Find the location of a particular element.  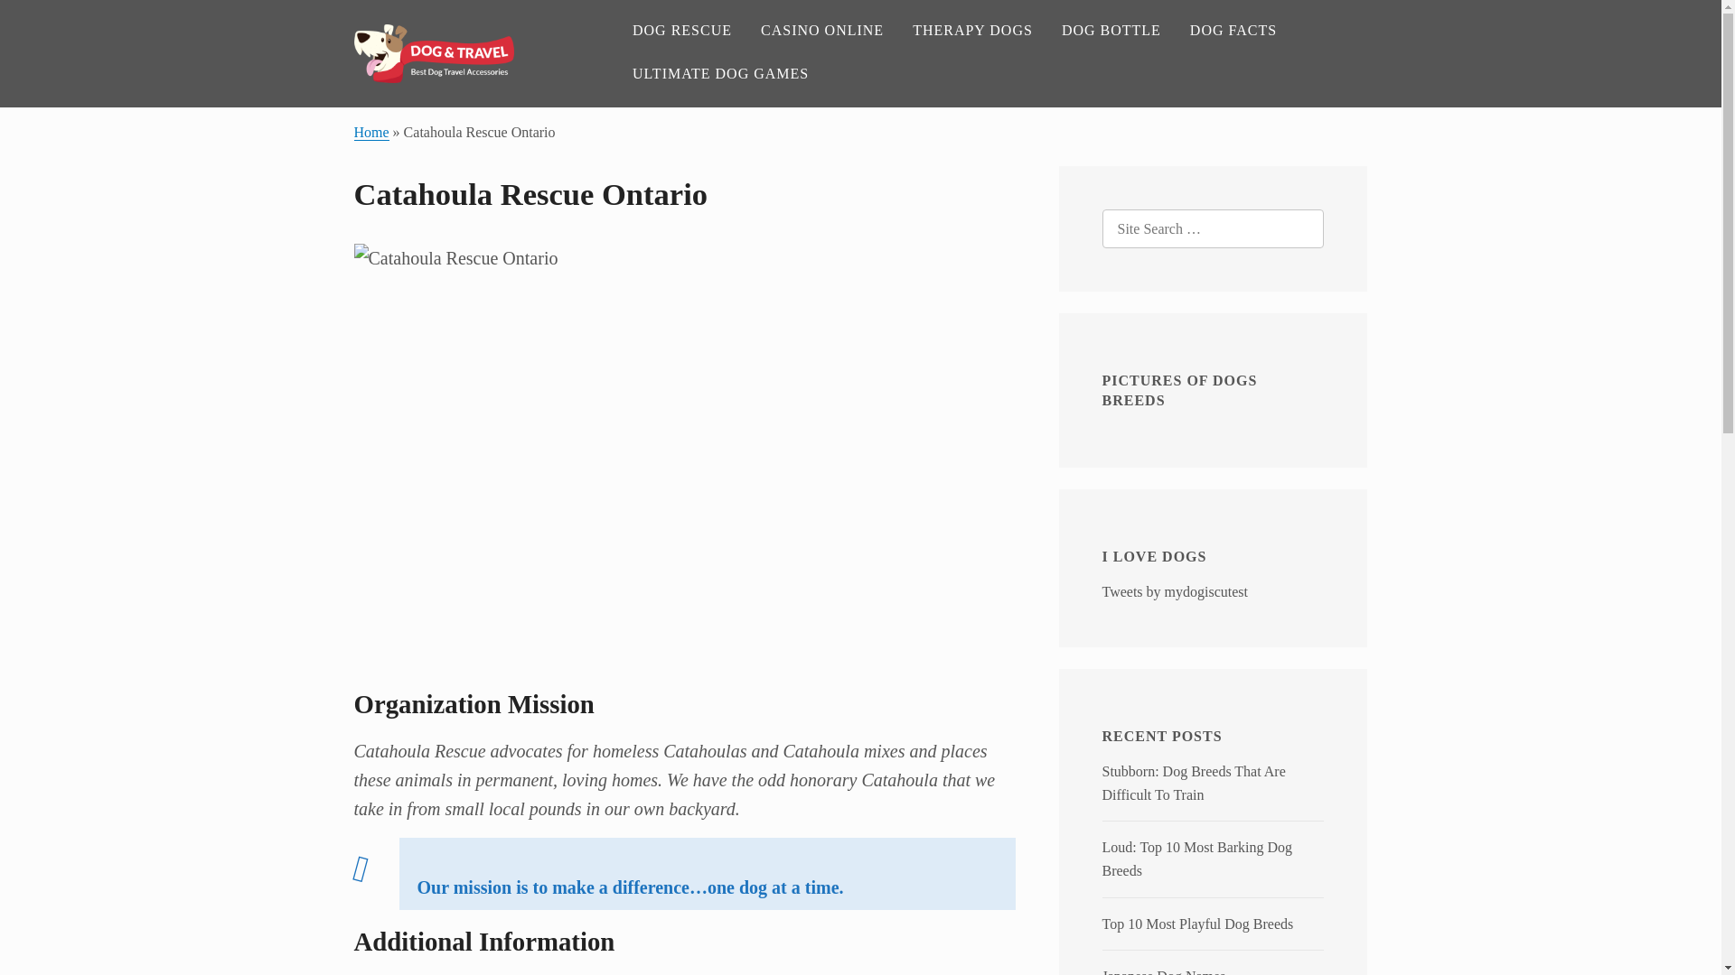

Home is located at coordinates (370, 132).